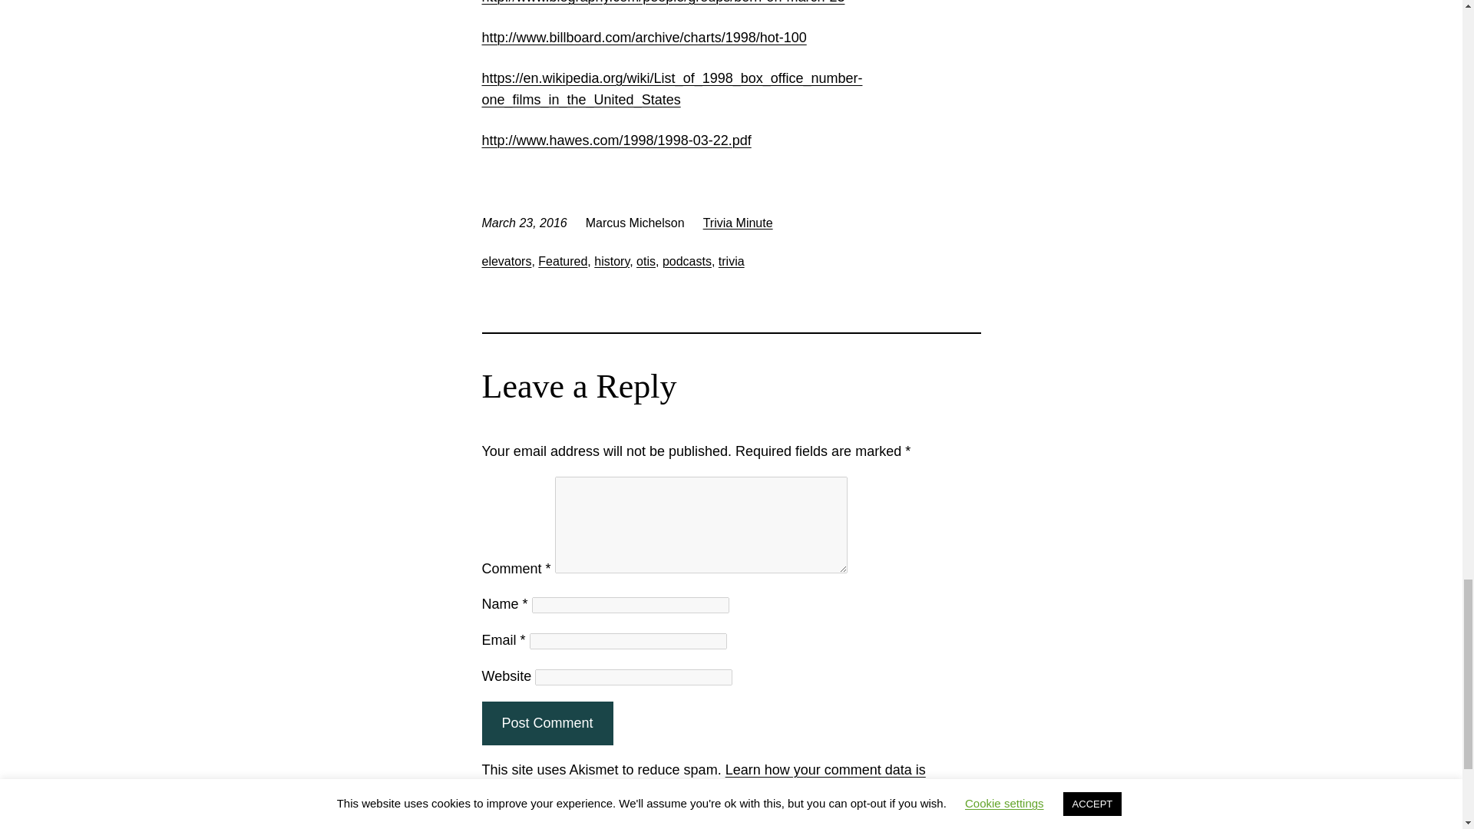 The image size is (1474, 829). Describe the element at coordinates (611, 261) in the screenshot. I see `history` at that location.